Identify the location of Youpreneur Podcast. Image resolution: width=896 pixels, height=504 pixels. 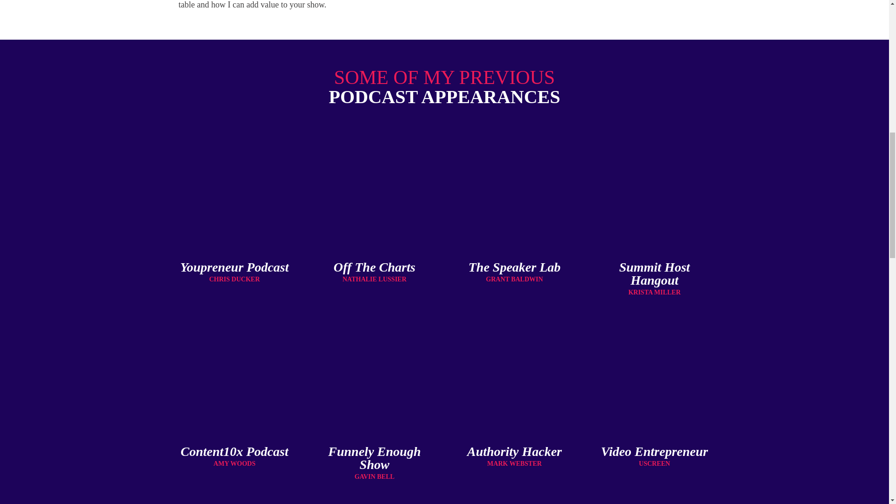
(234, 267).